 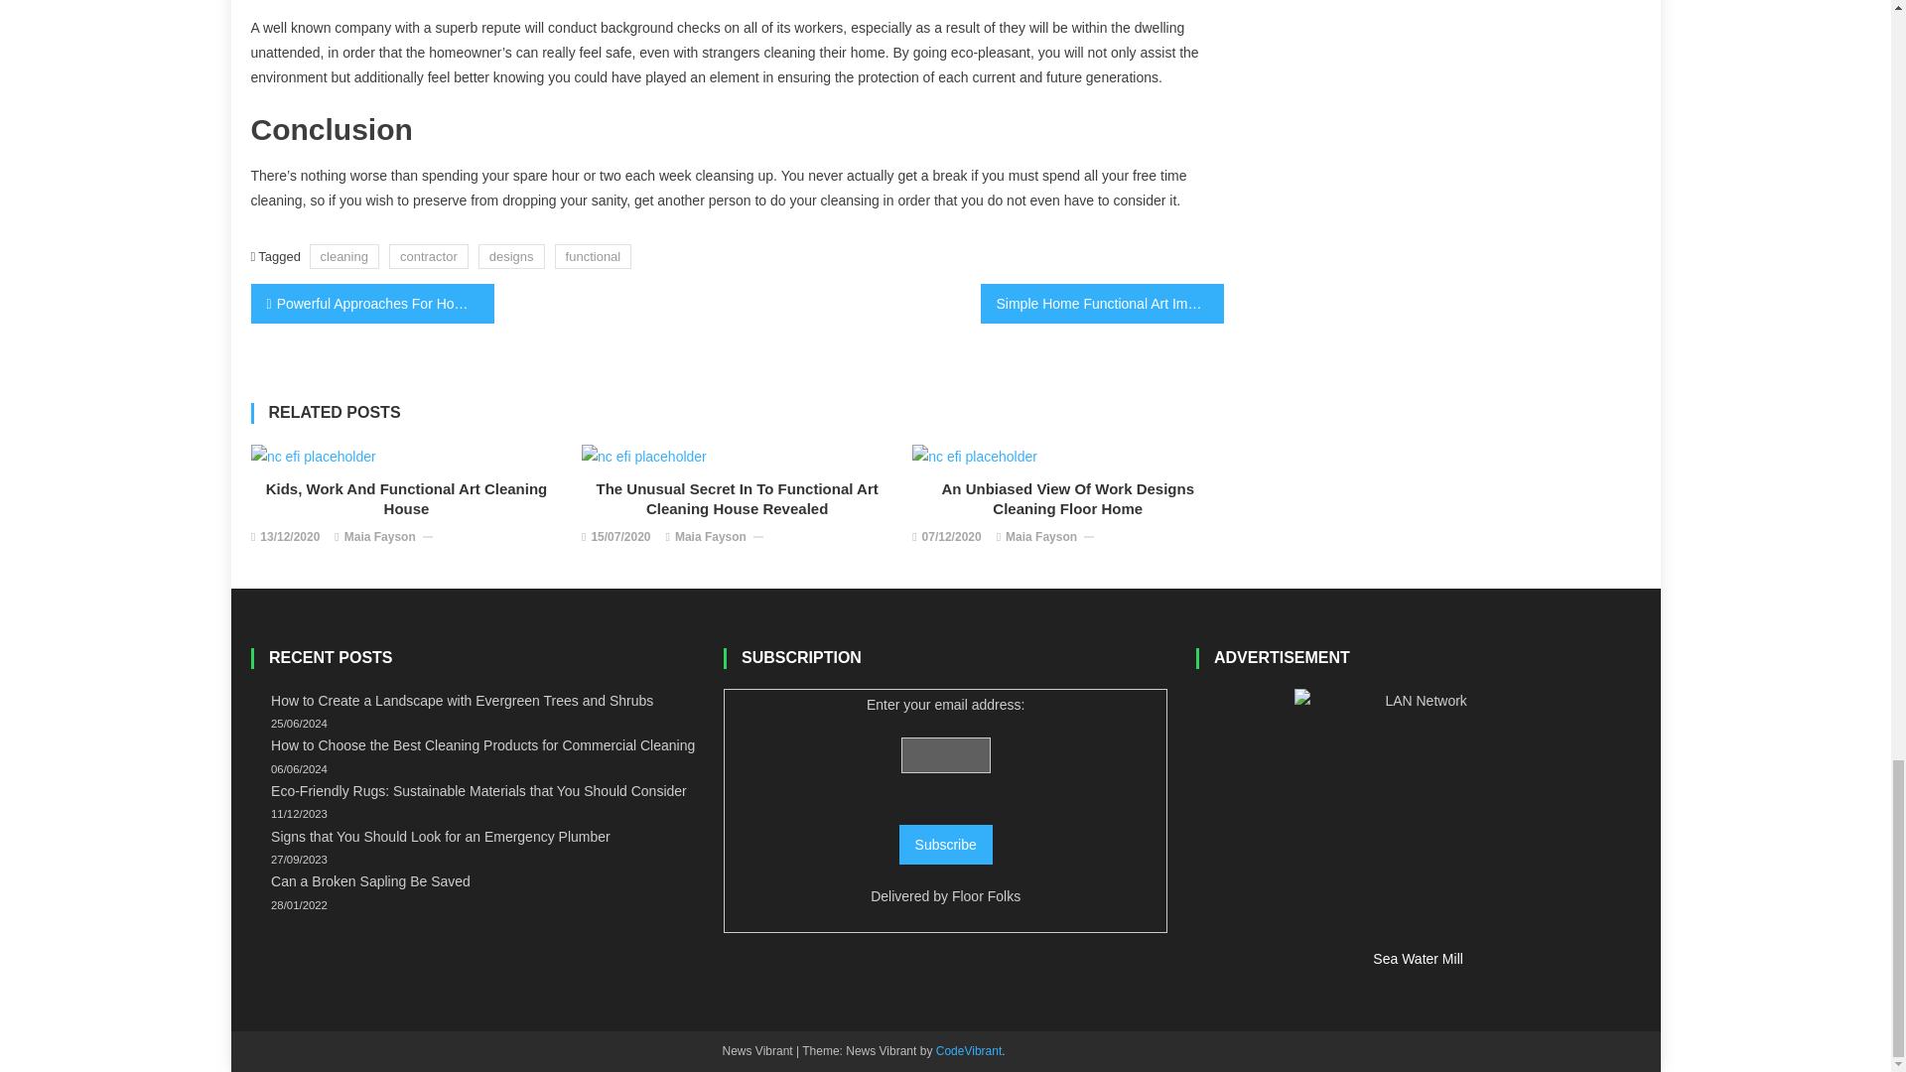 I want to click on designs, so click(x=511, y=256).